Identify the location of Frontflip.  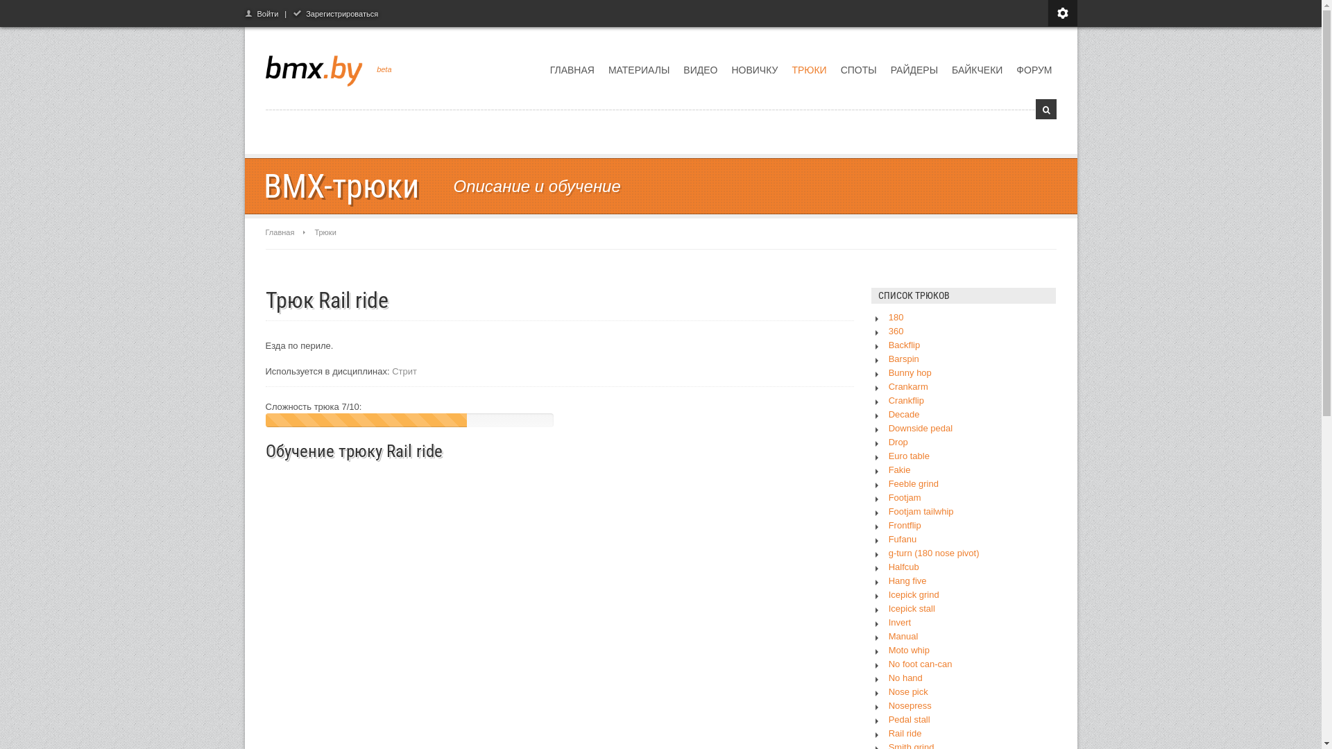
(905, 526).